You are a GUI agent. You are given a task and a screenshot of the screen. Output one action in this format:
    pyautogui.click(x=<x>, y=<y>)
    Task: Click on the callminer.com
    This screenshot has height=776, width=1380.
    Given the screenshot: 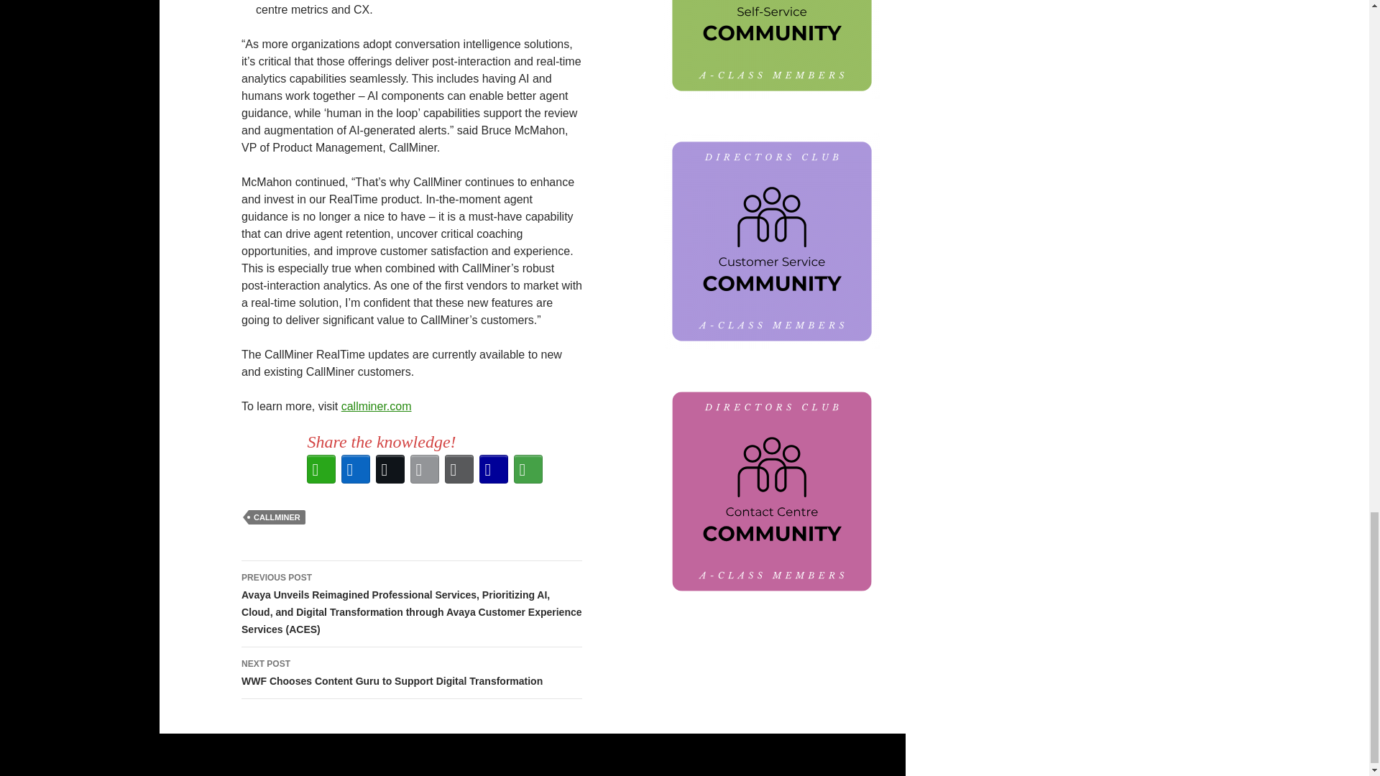 What is the action you would take?
    pyautogui.click(x=376, y=406)
    